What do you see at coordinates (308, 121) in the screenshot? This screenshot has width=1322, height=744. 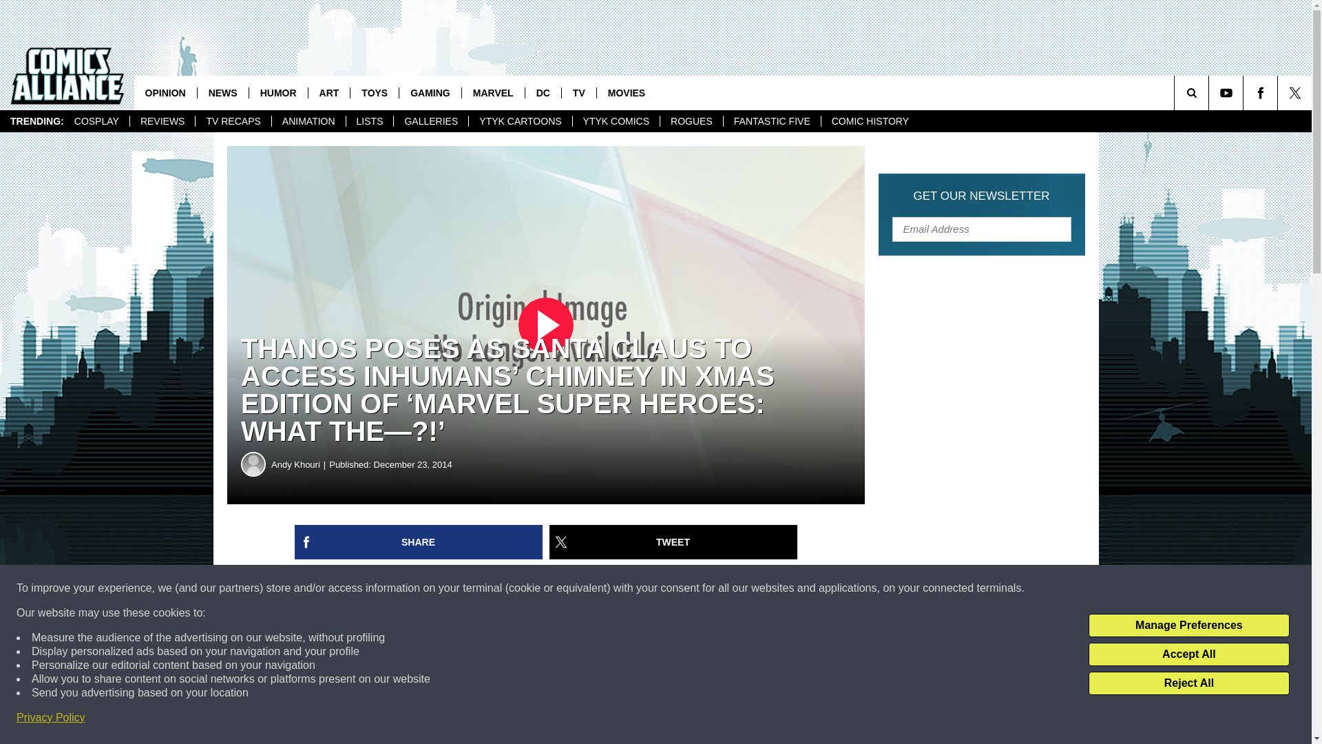 I see `ANIMATION` at bounding box center [308, 121].